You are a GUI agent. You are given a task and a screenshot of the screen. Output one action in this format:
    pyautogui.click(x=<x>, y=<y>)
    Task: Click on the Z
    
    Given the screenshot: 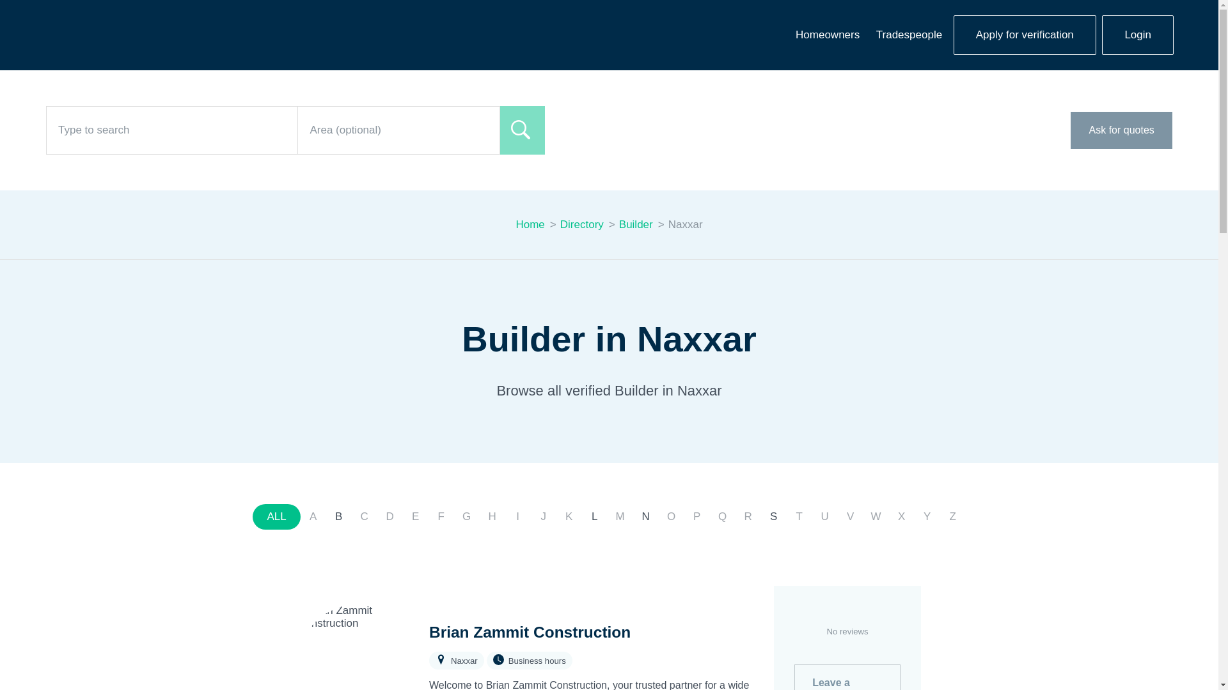 What is the action you would take?
    pyautogui.click(x=953, y=517)
    